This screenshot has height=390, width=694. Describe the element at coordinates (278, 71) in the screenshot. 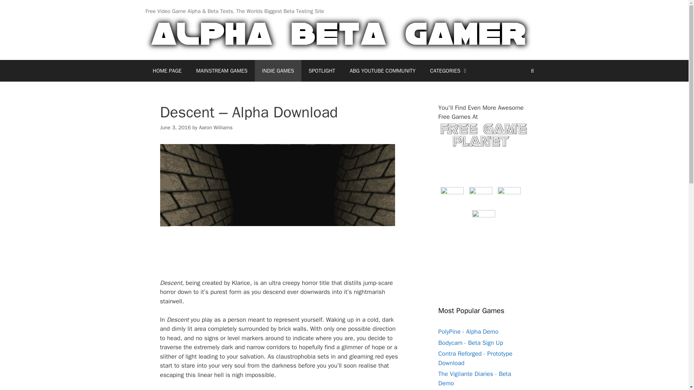

I see `INDIE GAMES` at that location.